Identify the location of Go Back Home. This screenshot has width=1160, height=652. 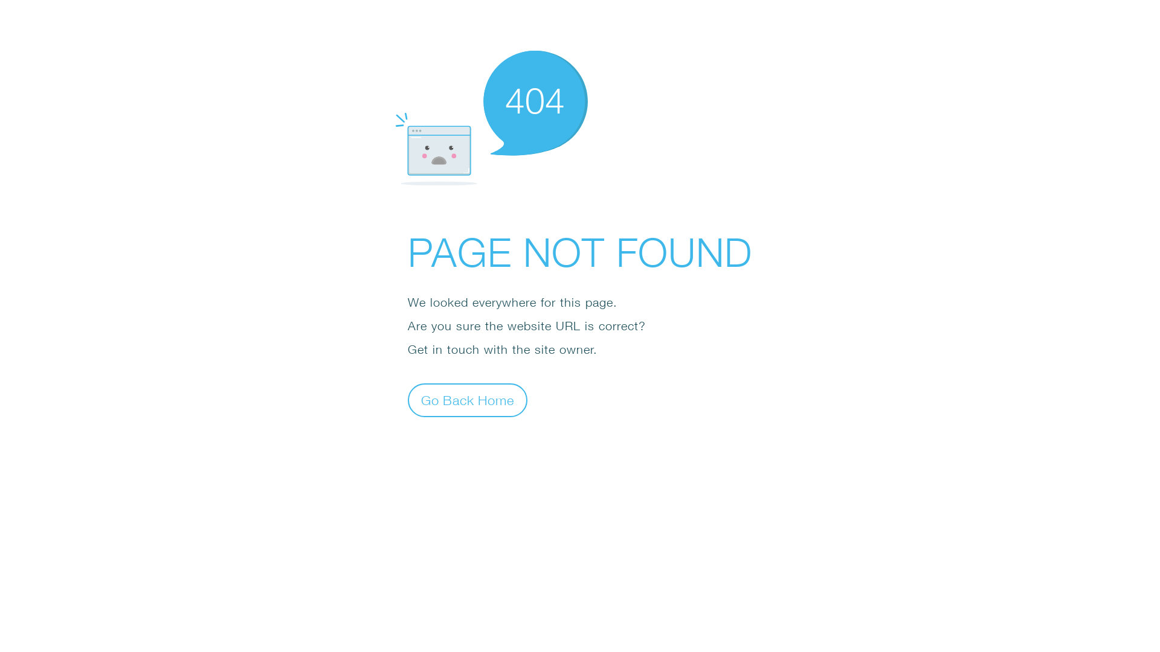
(468, 400).